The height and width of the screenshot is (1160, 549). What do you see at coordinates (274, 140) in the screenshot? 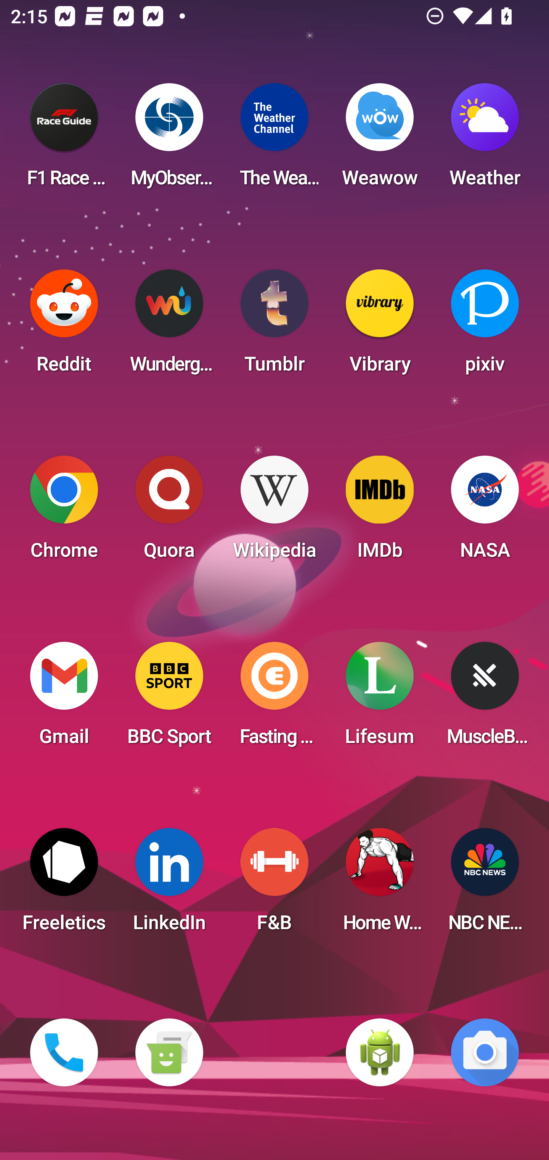
I see `The Weather Channel` at bounding box center [274, 140].